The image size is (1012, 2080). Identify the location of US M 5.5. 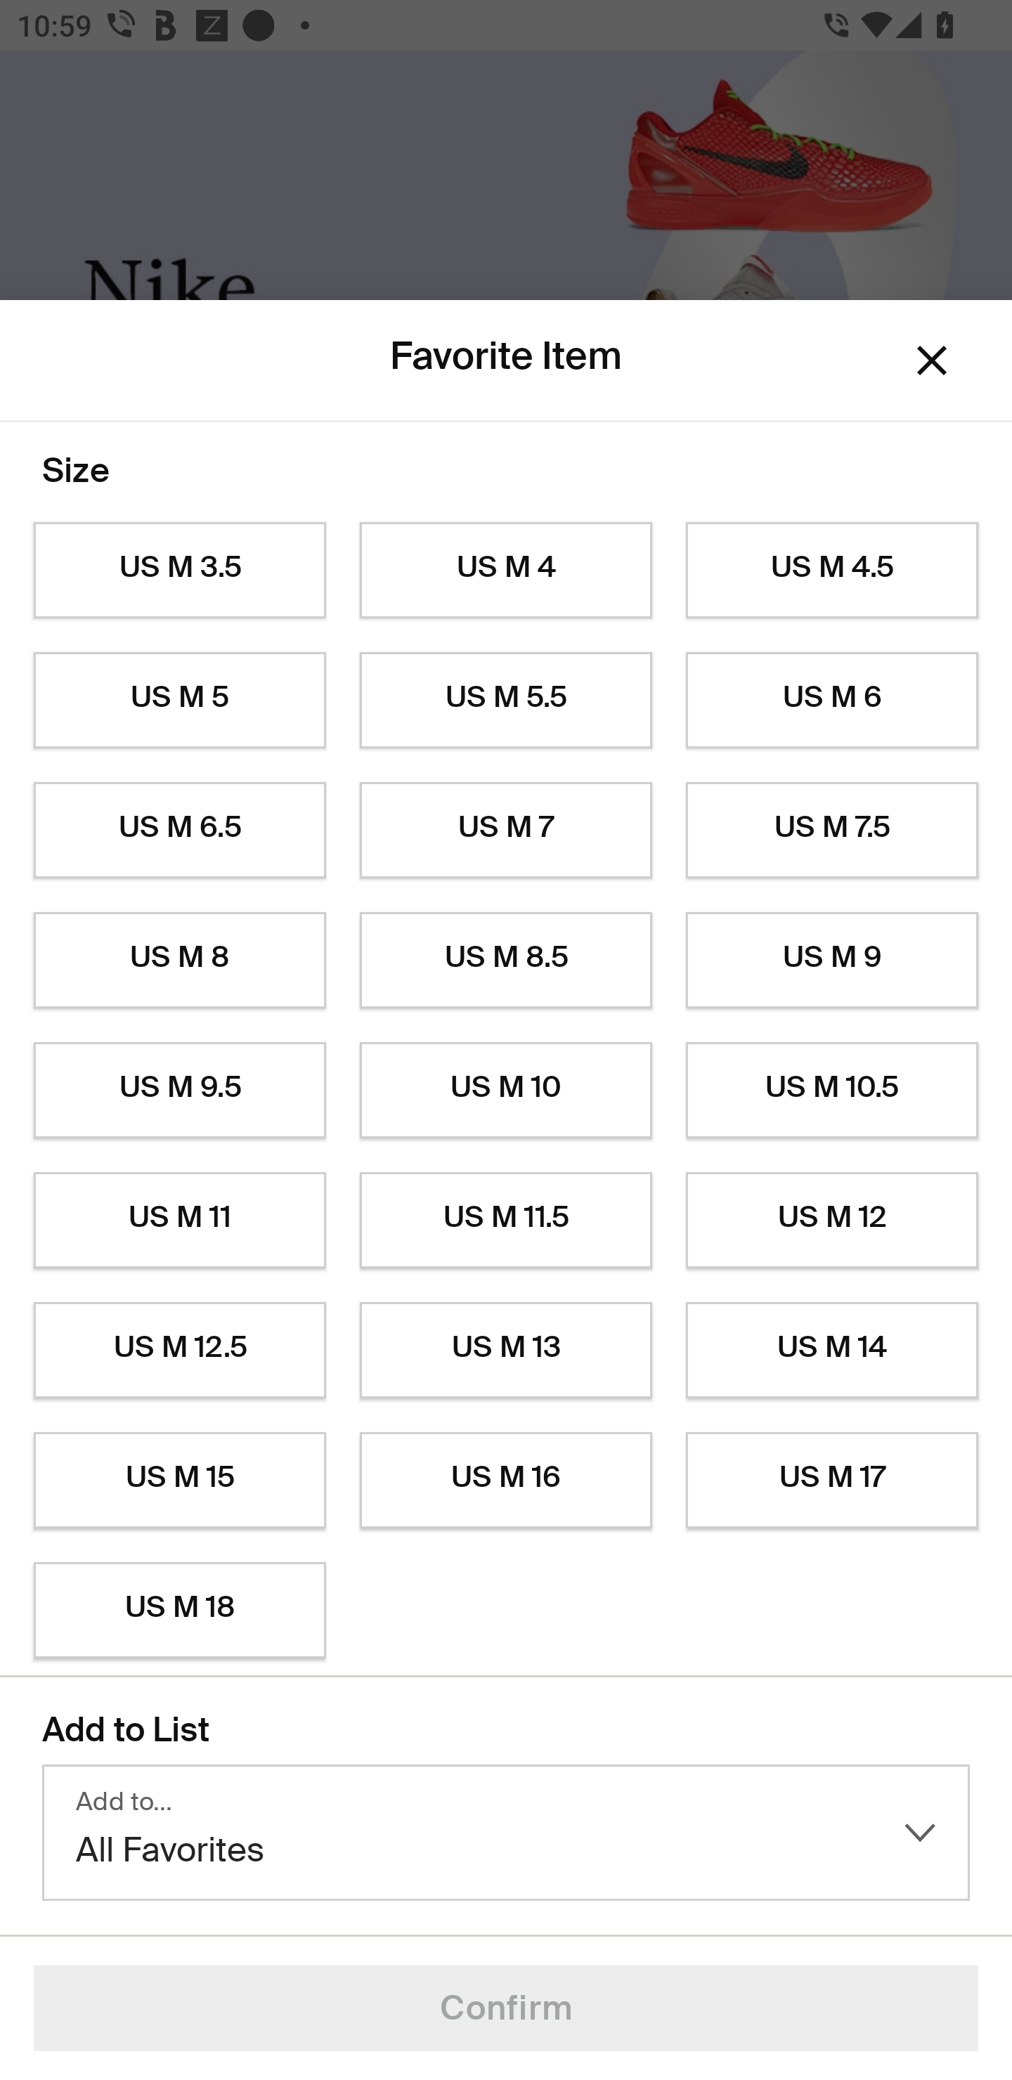
(506, 700).